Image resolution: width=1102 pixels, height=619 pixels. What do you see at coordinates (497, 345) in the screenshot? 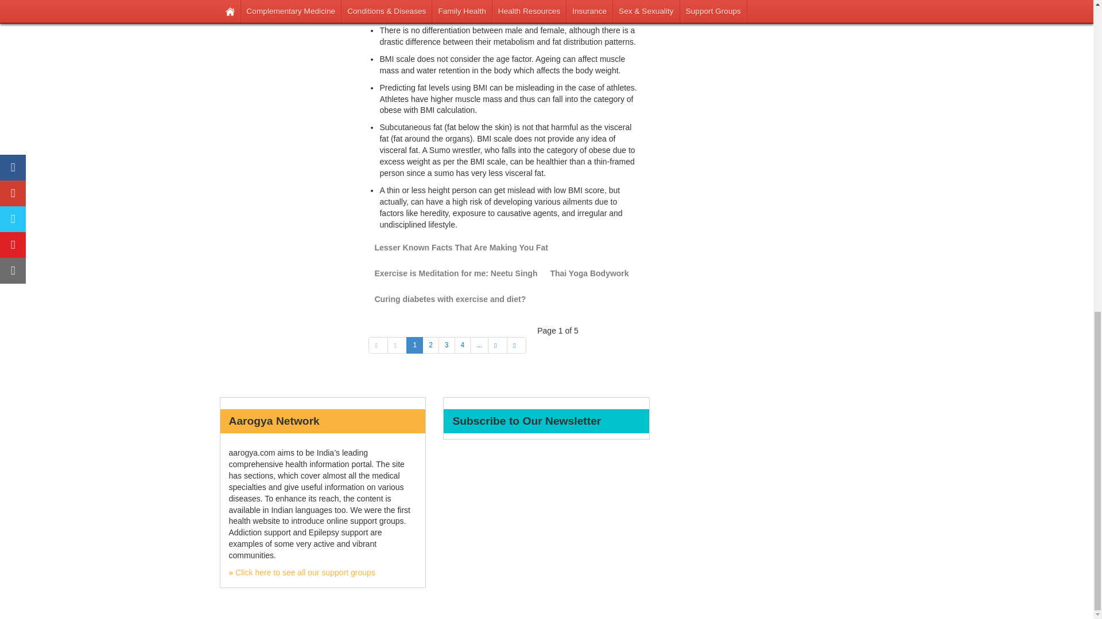
I see `Next` at bounding box center [497, 345].